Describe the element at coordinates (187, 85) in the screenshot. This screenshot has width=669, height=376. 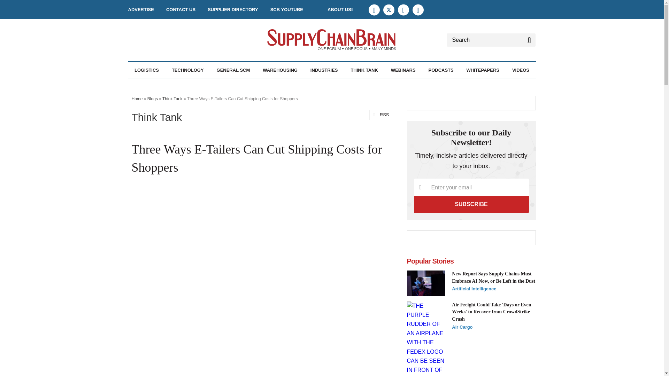
I see `Ocean Transportation` at that location.